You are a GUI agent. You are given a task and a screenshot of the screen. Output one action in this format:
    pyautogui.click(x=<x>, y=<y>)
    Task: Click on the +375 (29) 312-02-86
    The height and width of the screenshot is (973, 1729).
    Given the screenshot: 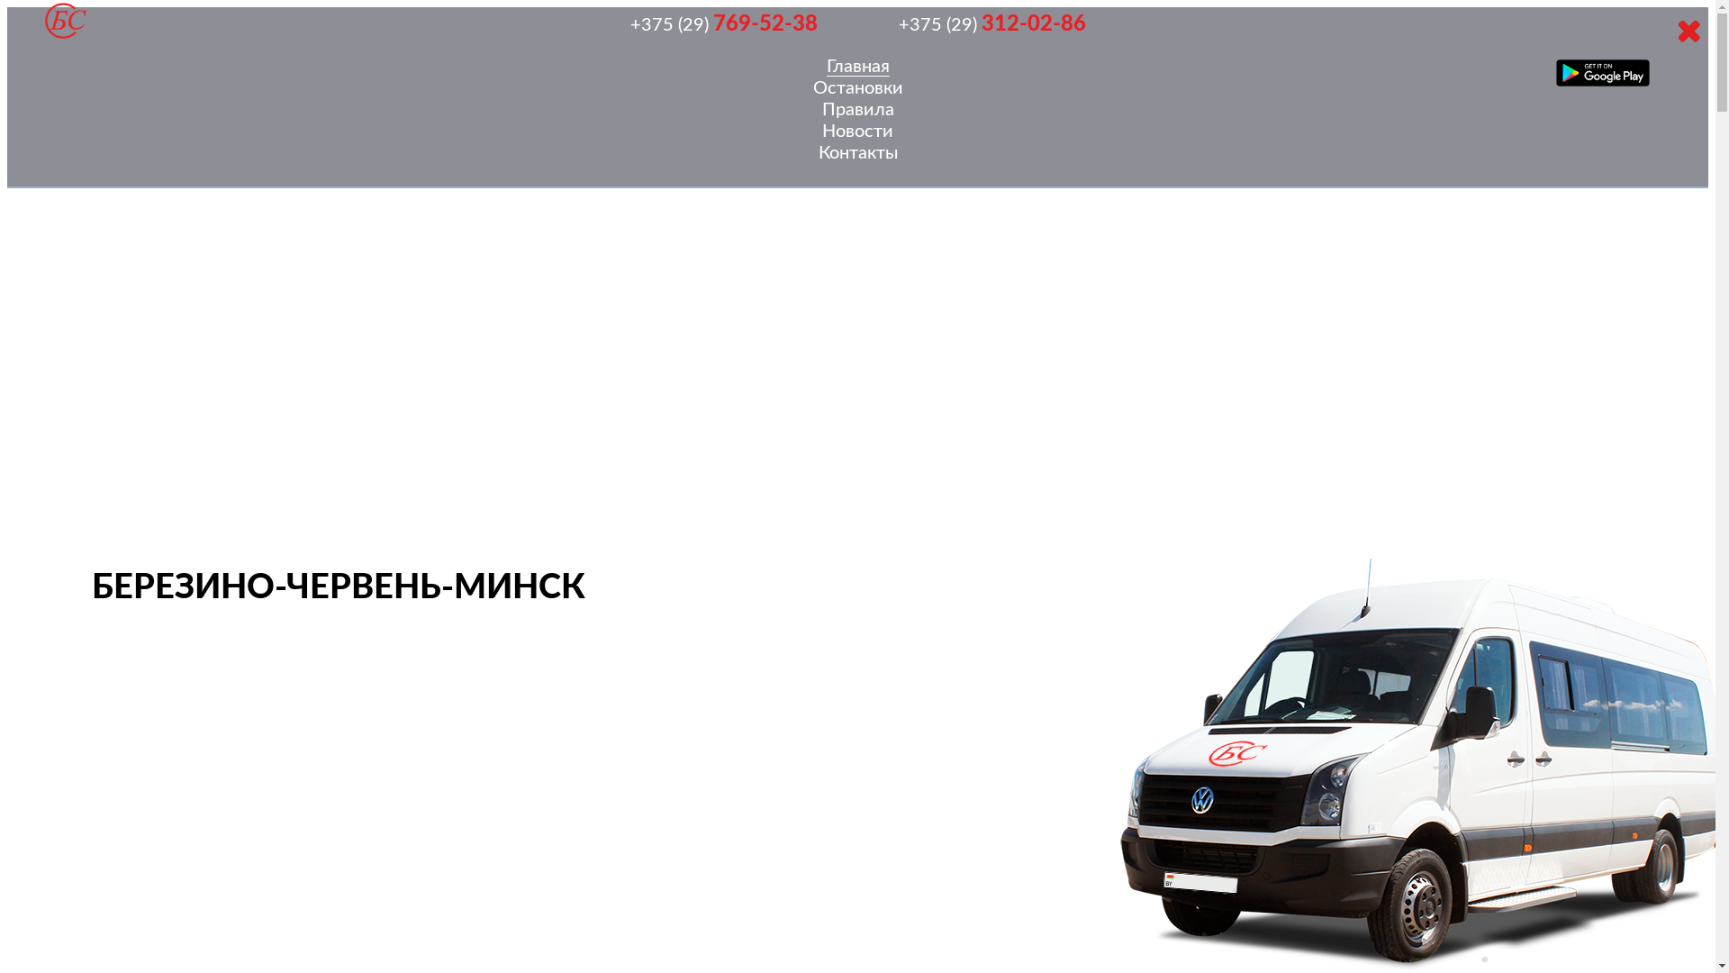 What is the action you would take?
    pyautogui.click(x=991, y=25)
    